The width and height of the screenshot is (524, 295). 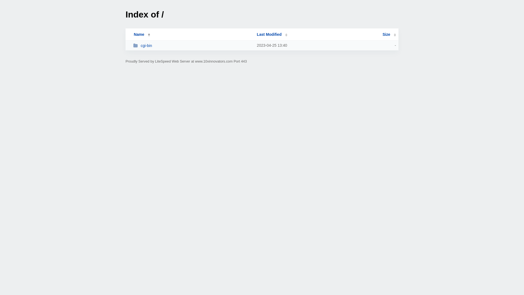 What do you see at coordinates (272, 34) in the screenshot?
I see `Last Modified` at bounding box center [272, 34].